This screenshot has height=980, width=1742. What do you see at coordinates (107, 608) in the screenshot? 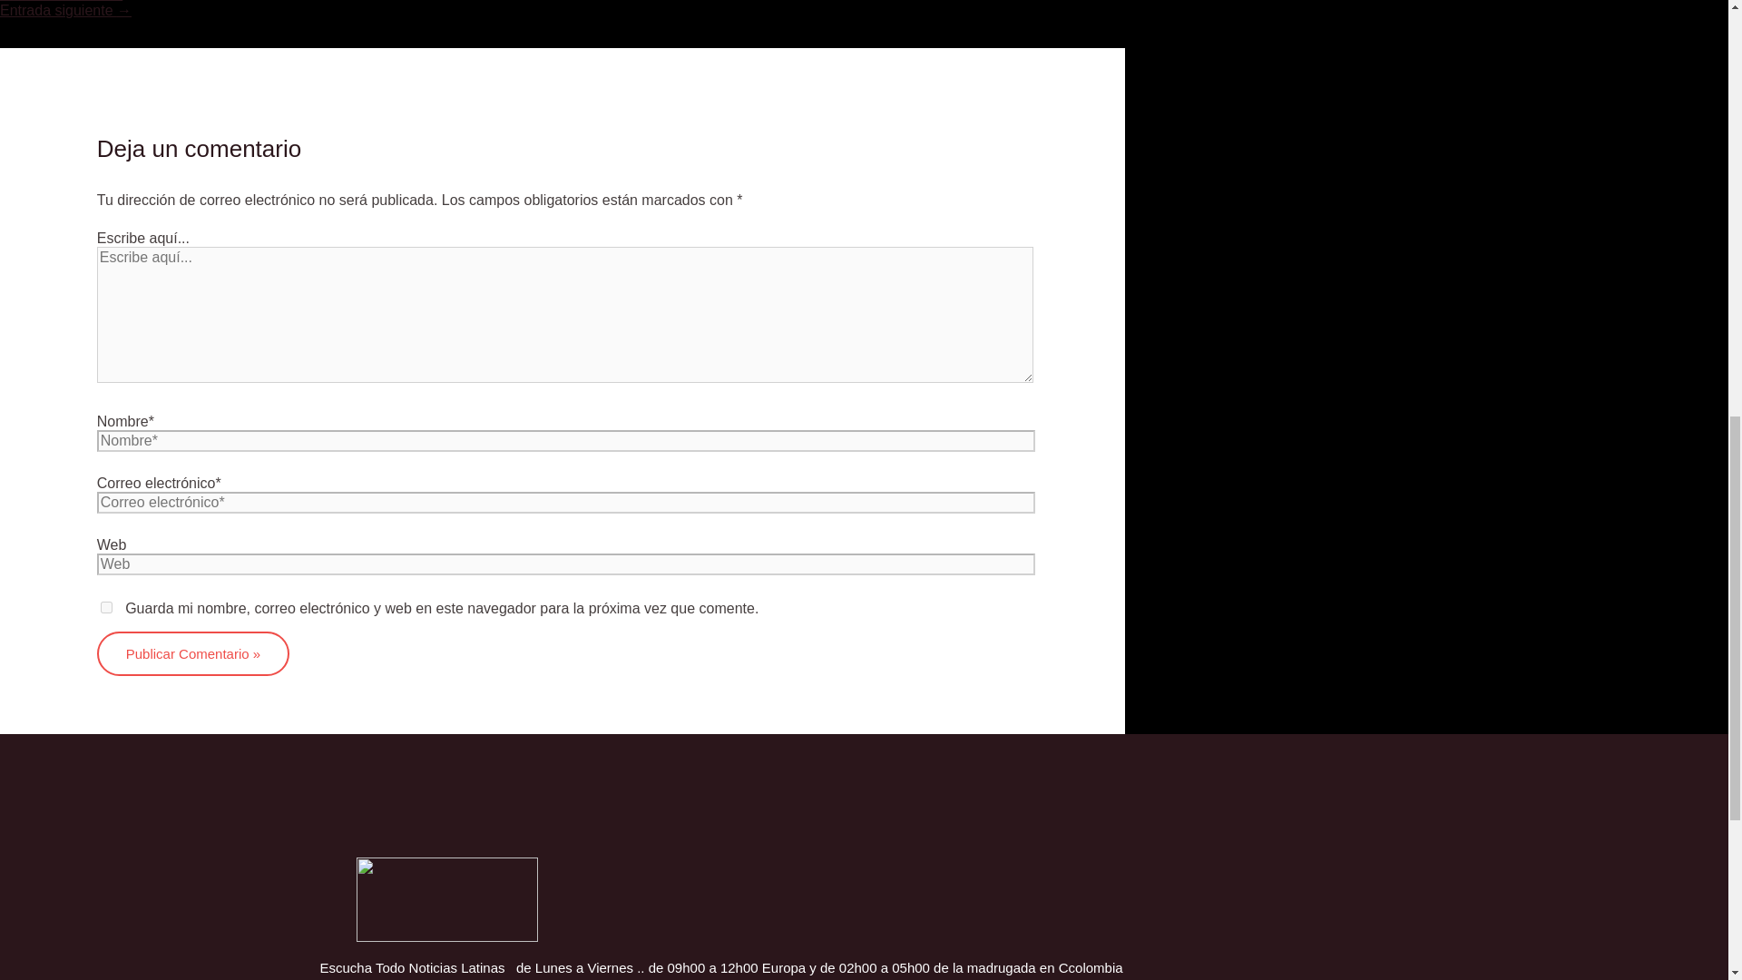
I see `yes` at bounding box center [107, 608].